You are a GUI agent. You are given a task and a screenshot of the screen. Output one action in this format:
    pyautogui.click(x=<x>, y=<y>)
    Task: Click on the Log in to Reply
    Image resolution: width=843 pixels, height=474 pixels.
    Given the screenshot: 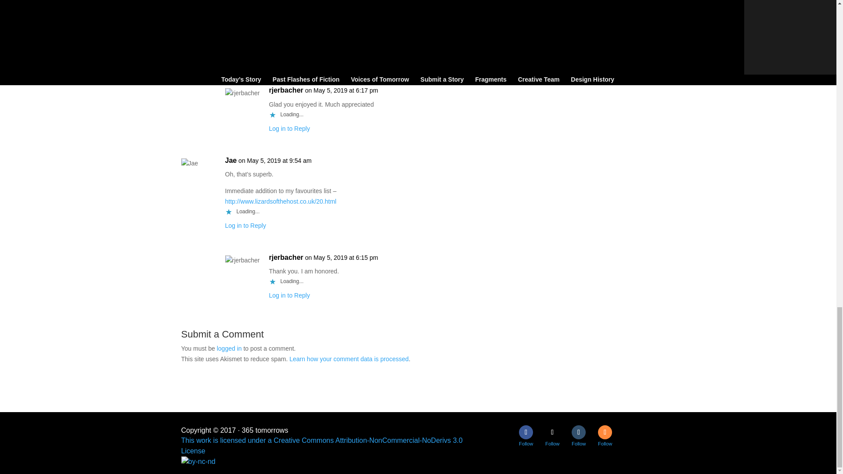 What is the action you would take?
    pyautogui.click(x=289, y=295)
    